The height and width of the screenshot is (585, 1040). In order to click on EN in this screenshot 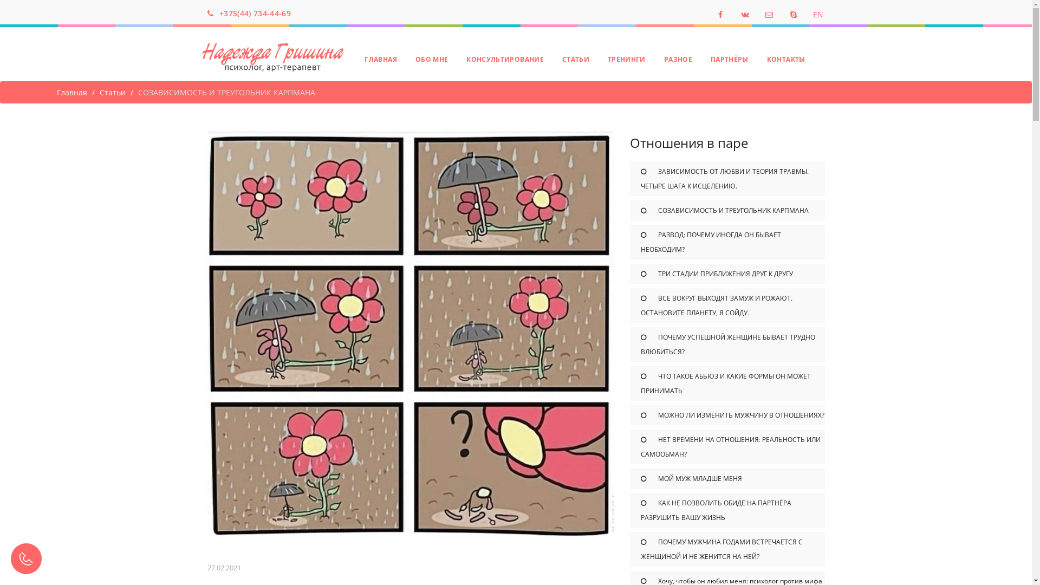, I will do `click(818, 14)`.